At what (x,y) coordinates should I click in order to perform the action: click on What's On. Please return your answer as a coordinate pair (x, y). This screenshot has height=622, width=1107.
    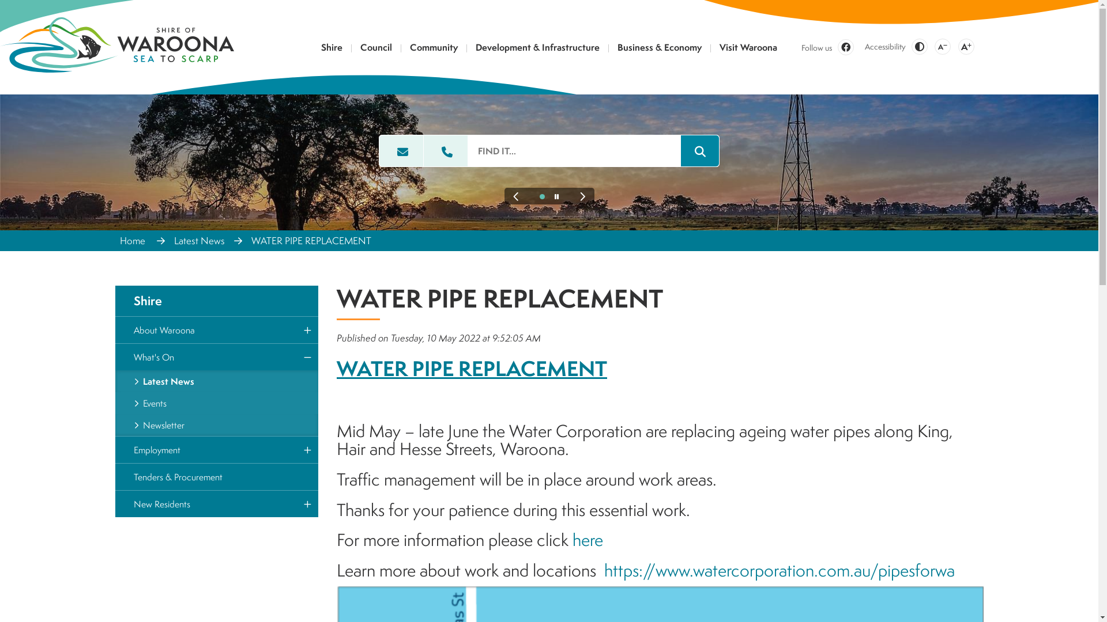
    Looking at the image, I should click on (217, 357).